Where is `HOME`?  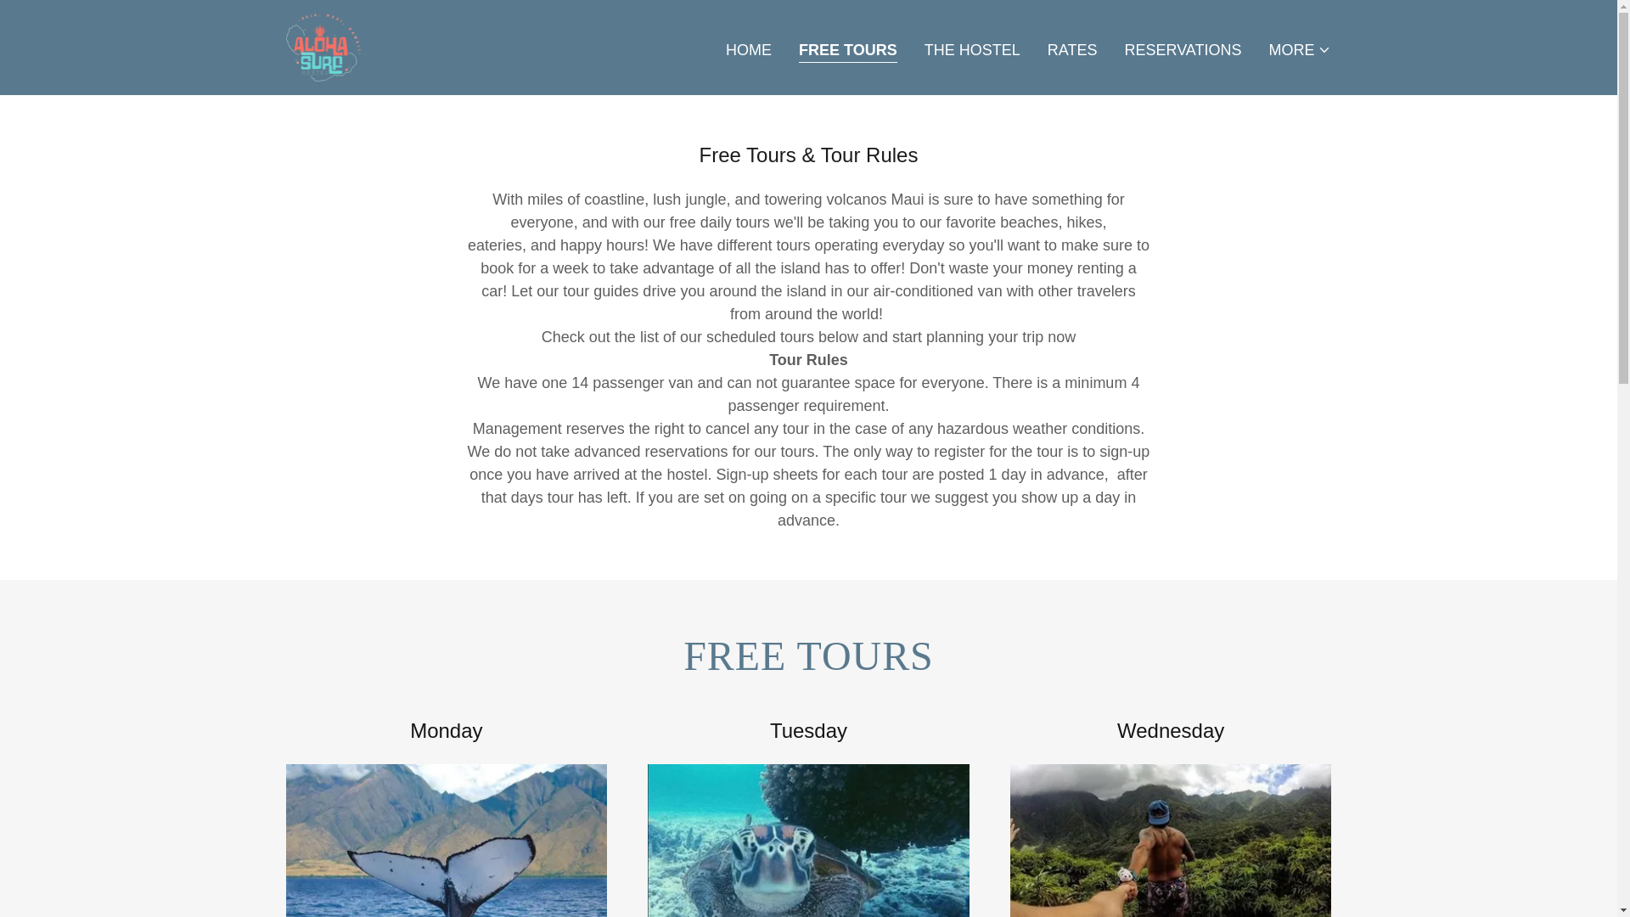 HOME is located at coordinates (749, 48).